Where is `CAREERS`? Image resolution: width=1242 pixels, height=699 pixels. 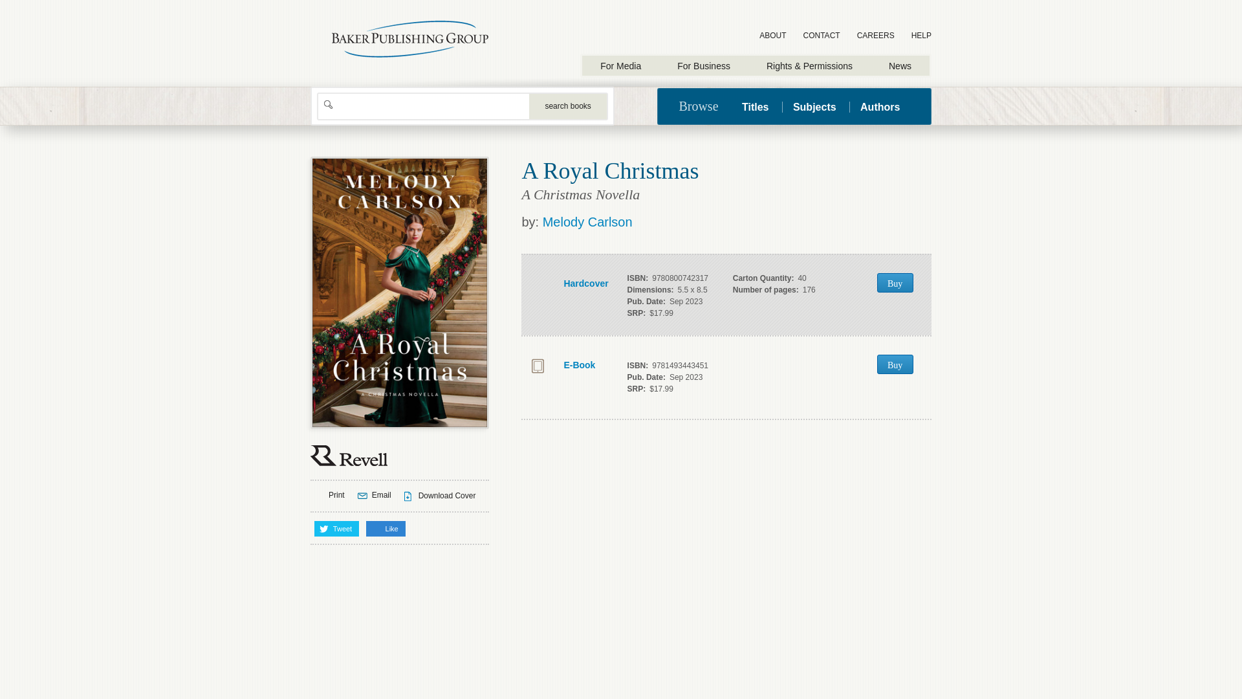 CAREERS is located at coordinates (876, 36).